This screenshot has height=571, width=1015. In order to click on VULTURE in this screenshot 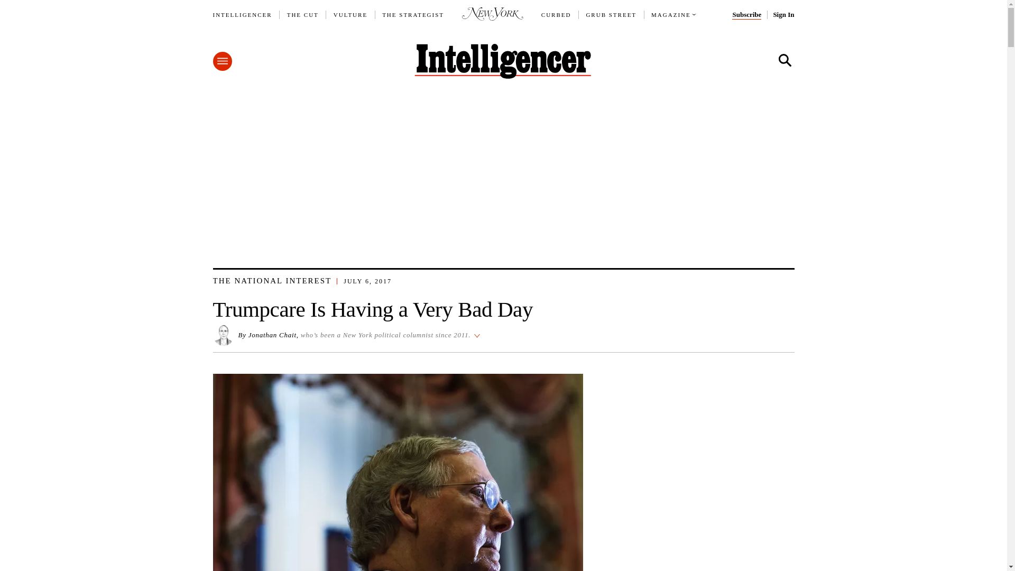, I will do `click(350, 15)`.